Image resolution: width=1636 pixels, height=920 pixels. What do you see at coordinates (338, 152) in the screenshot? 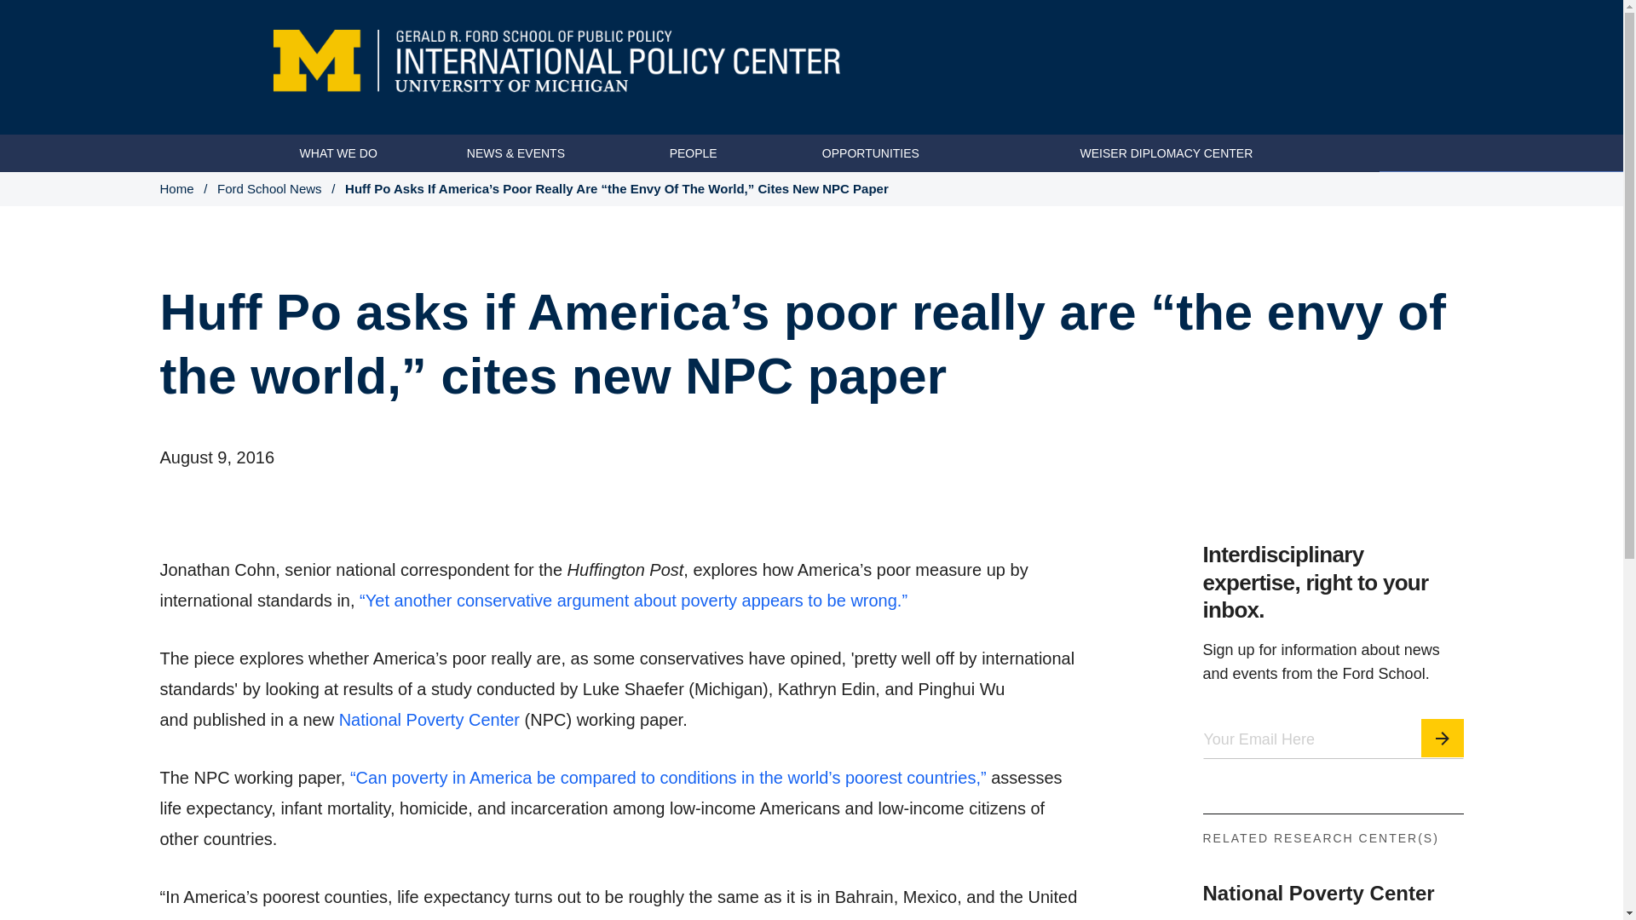
I see `WHAT WE DO` at bounding box center [338, 152].